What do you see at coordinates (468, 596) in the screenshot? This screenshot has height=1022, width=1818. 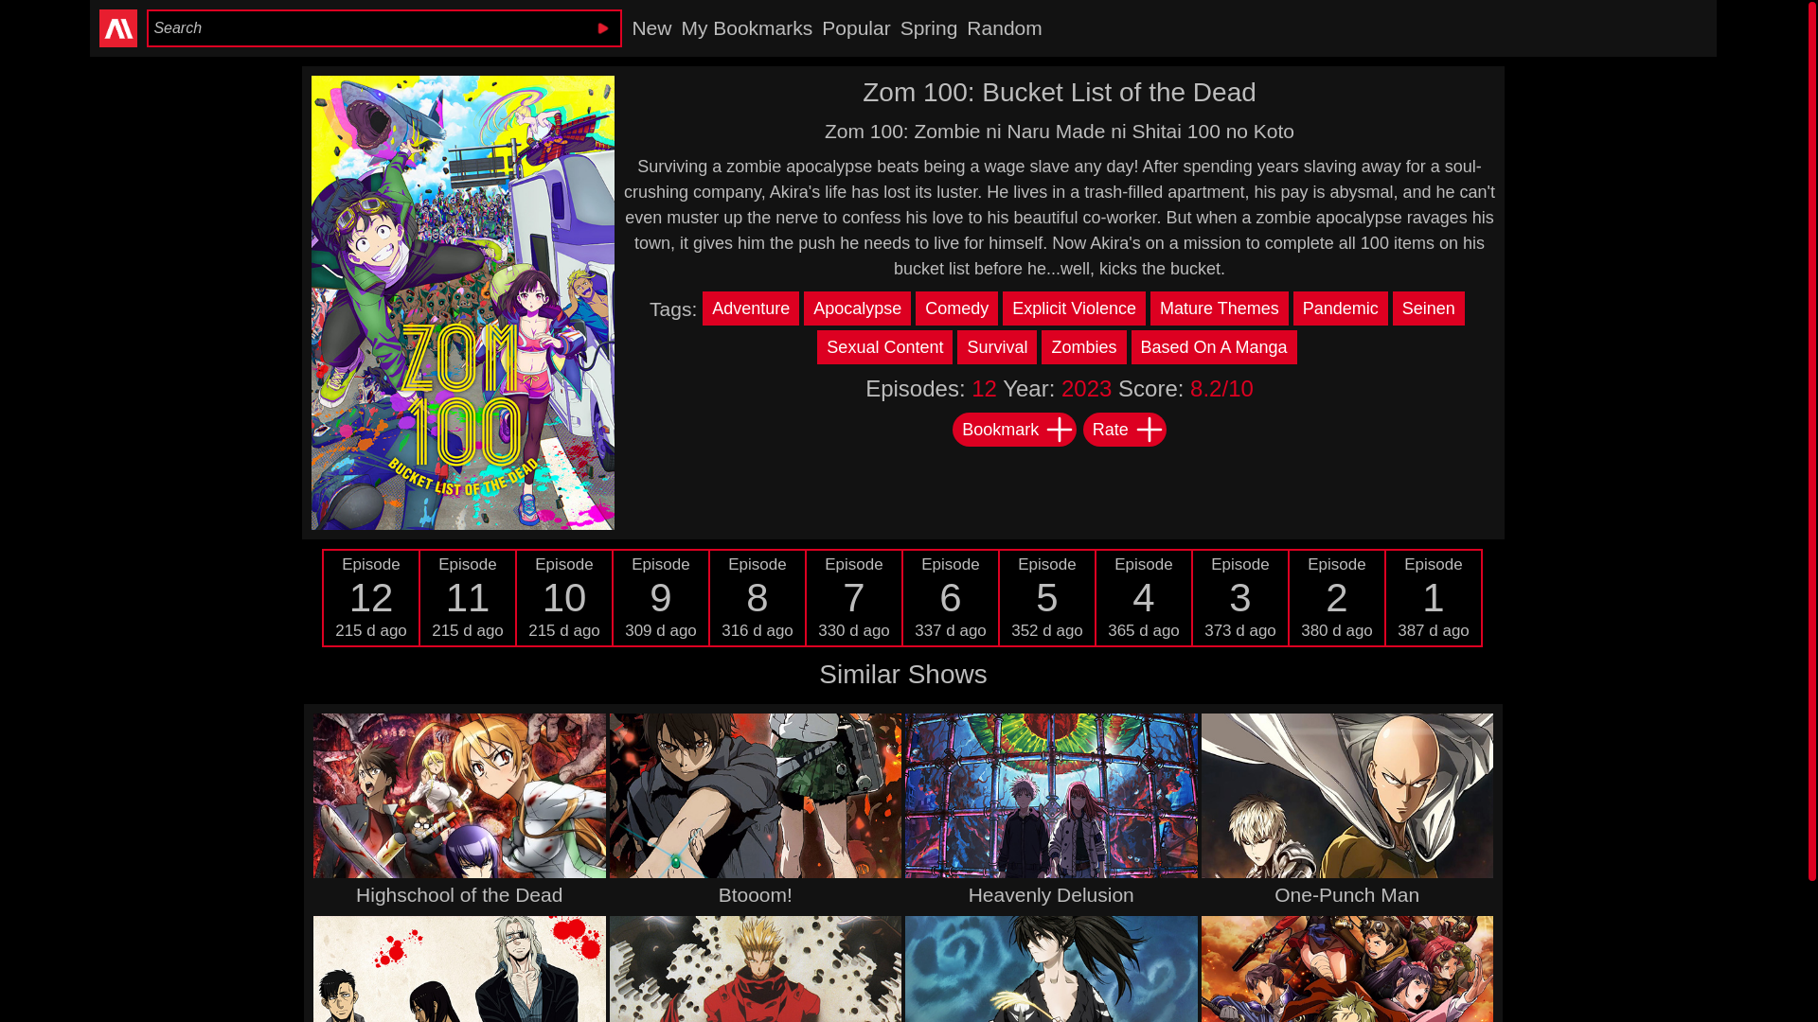 I see `Explicit Violence` at bounding box center [468, 596].